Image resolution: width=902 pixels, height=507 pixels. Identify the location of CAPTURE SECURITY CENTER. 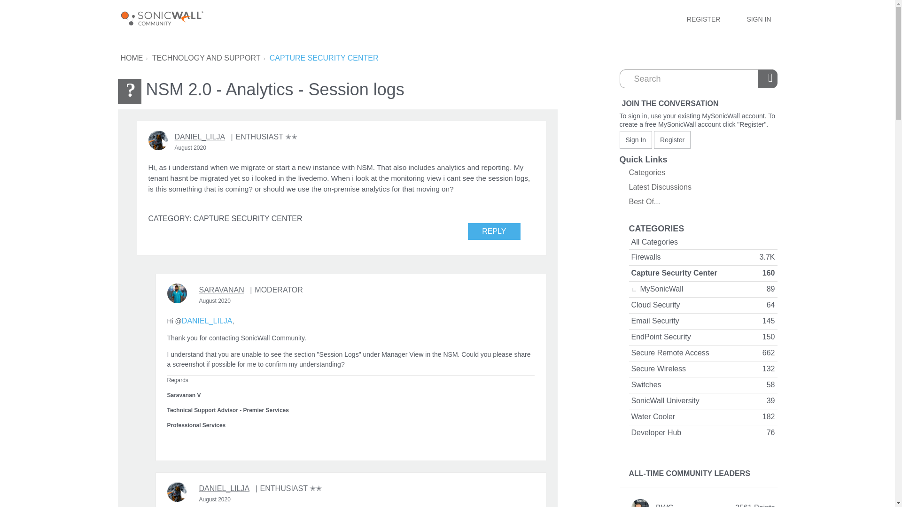
(324, 57).